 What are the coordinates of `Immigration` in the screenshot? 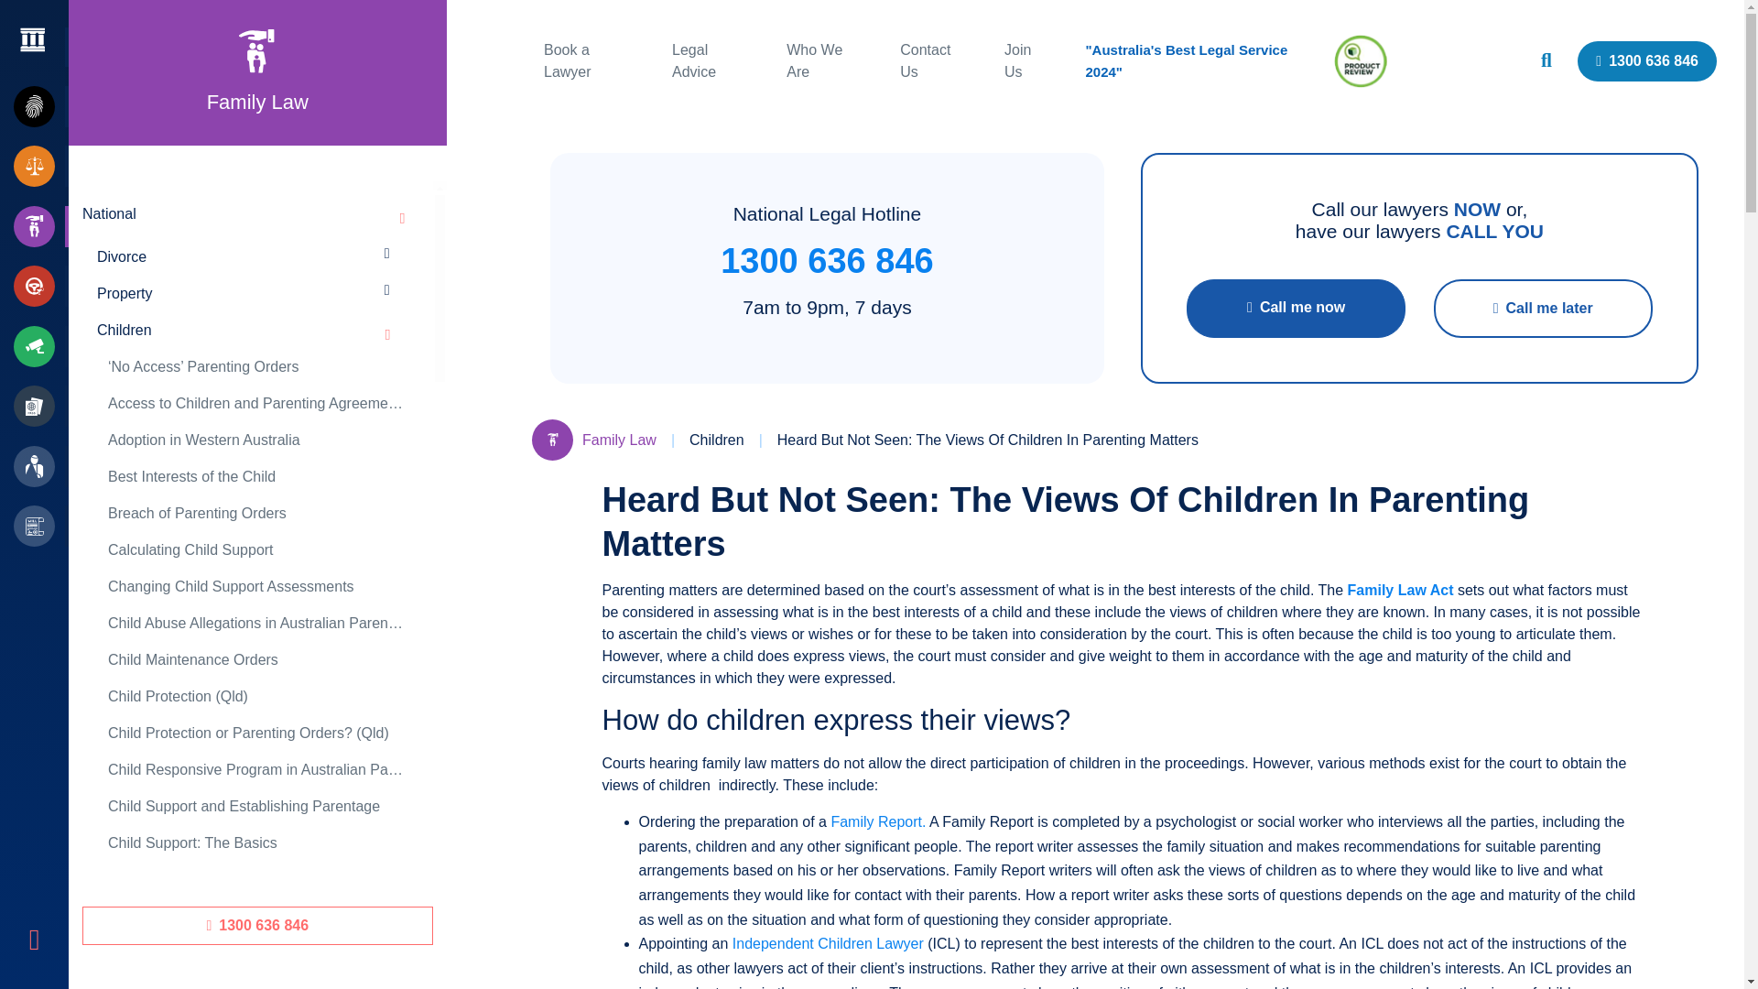 It's located at (39, 406).